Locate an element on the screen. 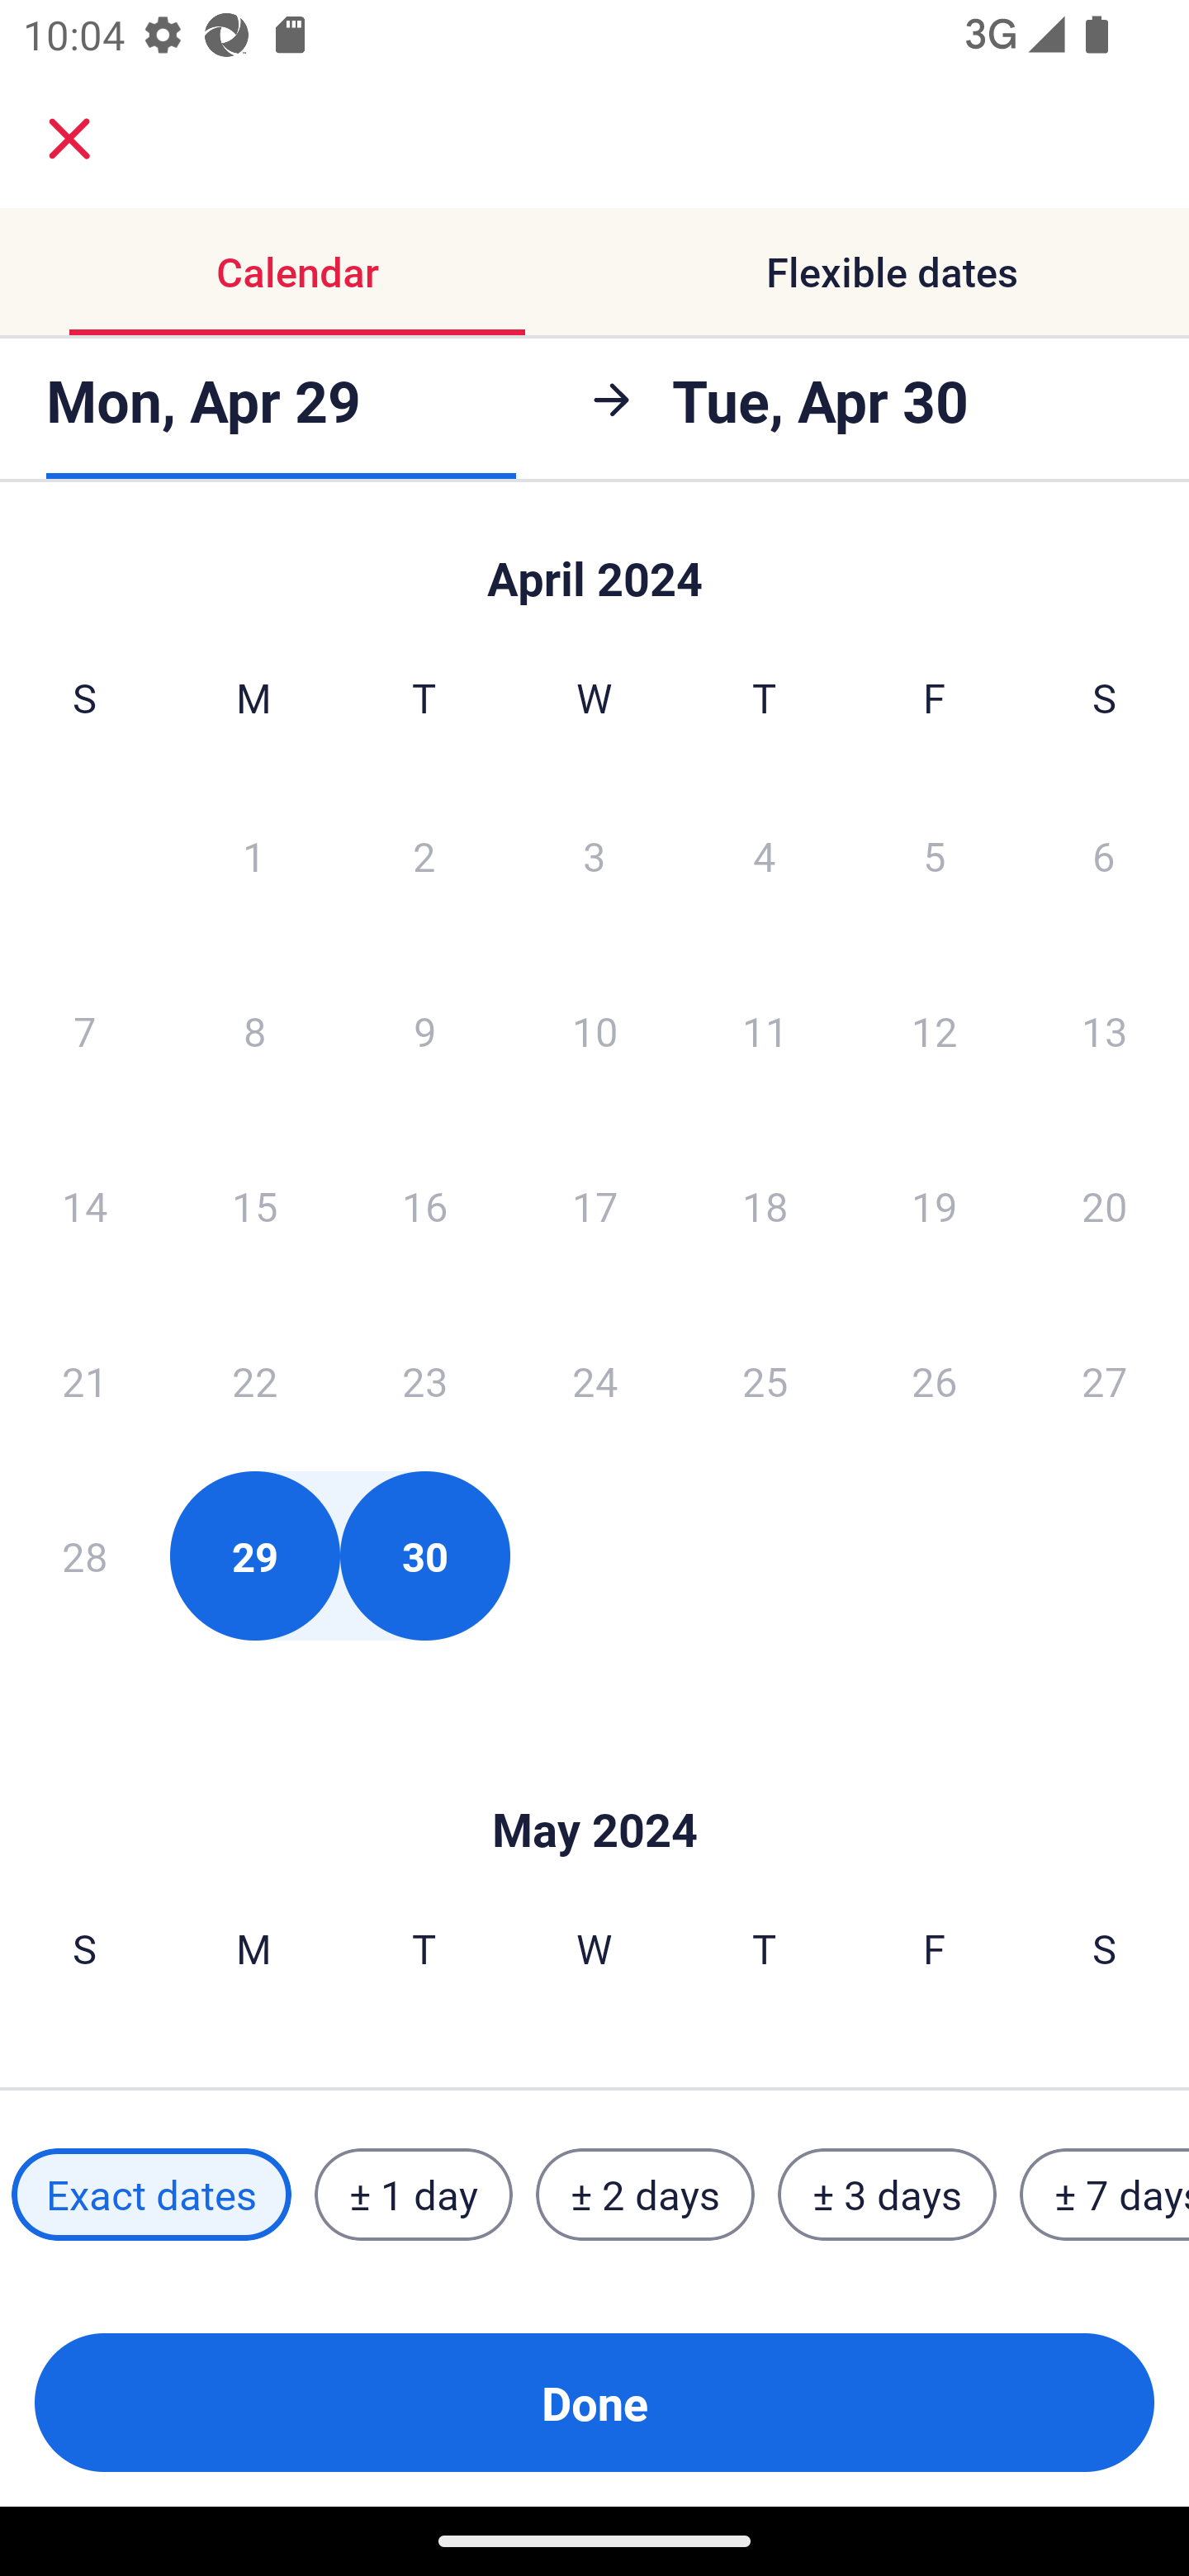 Image resolution: width=1189 pixels, height=2576 pixels. 14 Sunday, April 14, 2024 is located at coordinates (84, 1205).